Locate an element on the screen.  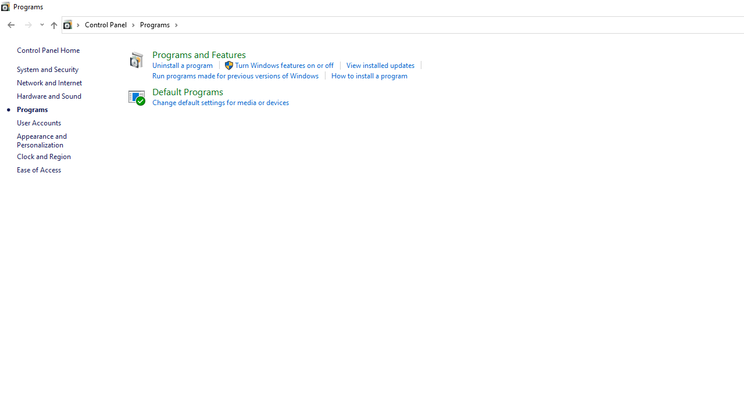
Forward (Alt + Right Arrow) is located at coordinates (28, 25).